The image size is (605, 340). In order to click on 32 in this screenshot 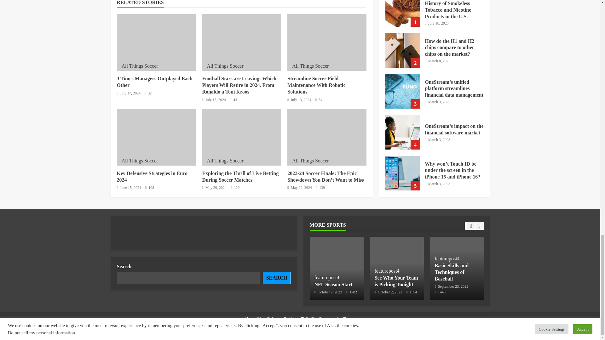, I will do `click(148, 93)`.